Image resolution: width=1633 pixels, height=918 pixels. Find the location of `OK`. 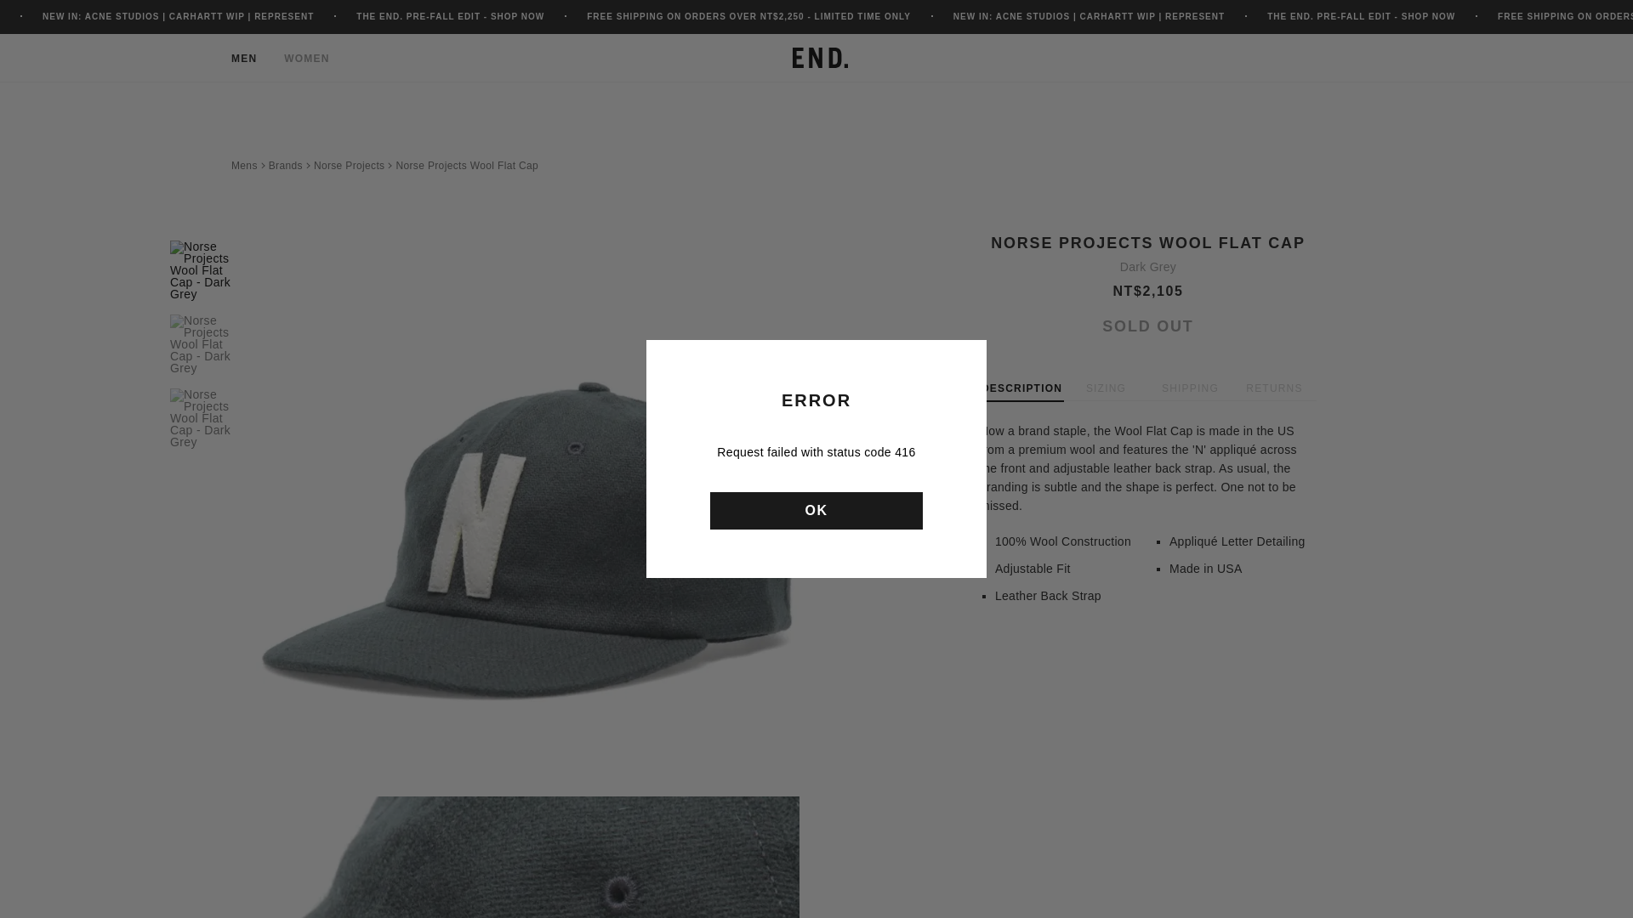

OK is located at coordinates (816, 510).